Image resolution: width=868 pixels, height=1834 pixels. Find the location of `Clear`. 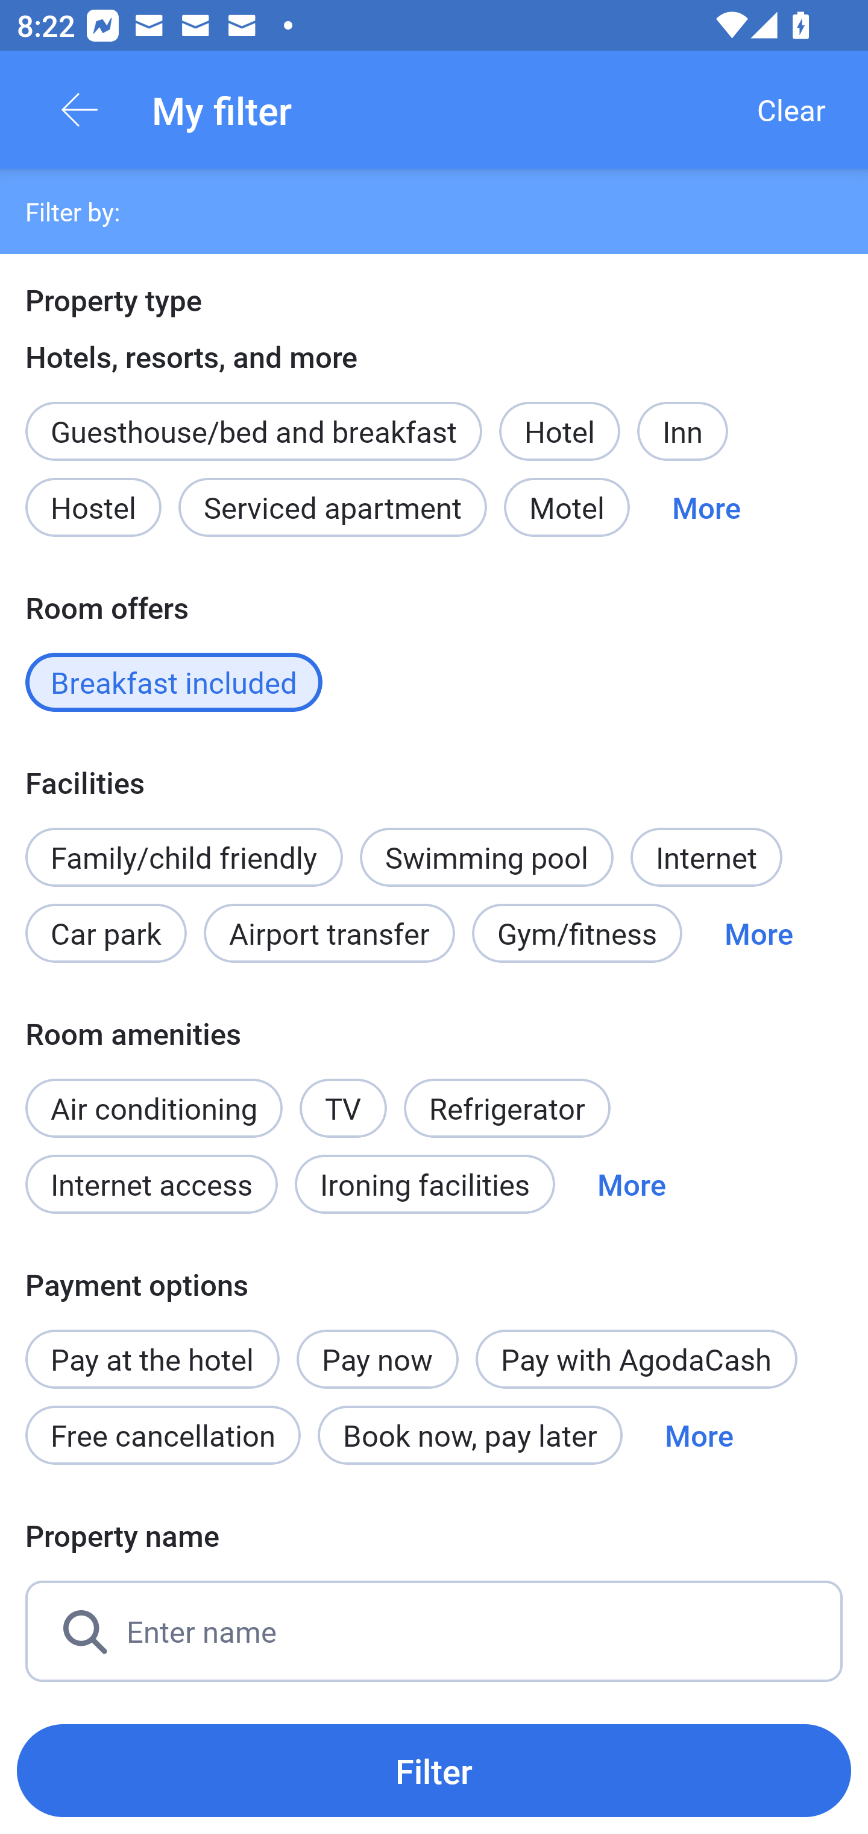

Clear is located at coordinates (791, 110).